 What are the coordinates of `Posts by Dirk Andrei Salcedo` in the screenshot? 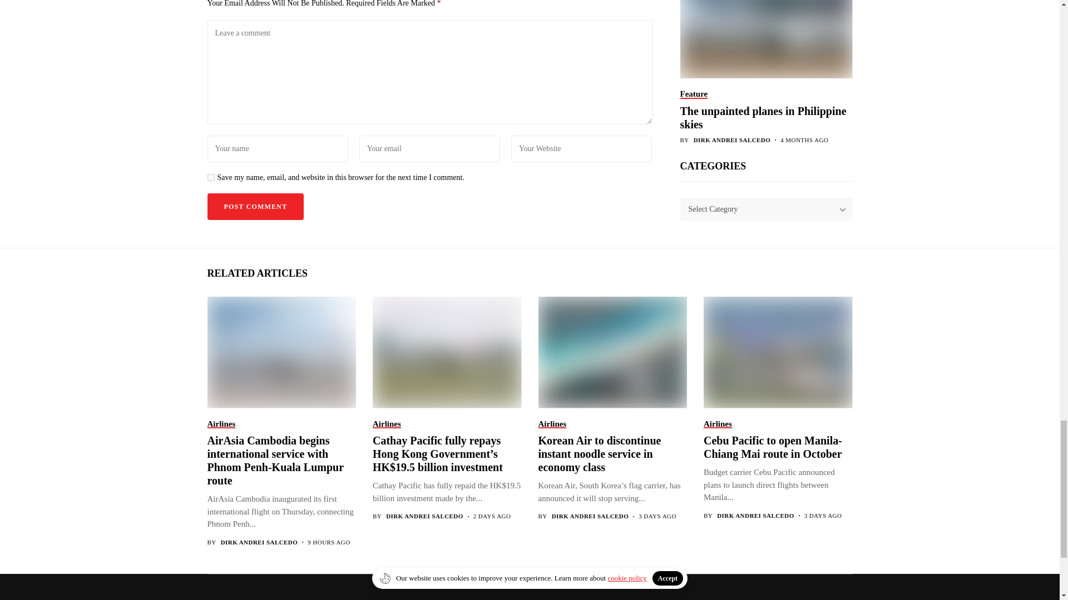 It's located at (424, 517).